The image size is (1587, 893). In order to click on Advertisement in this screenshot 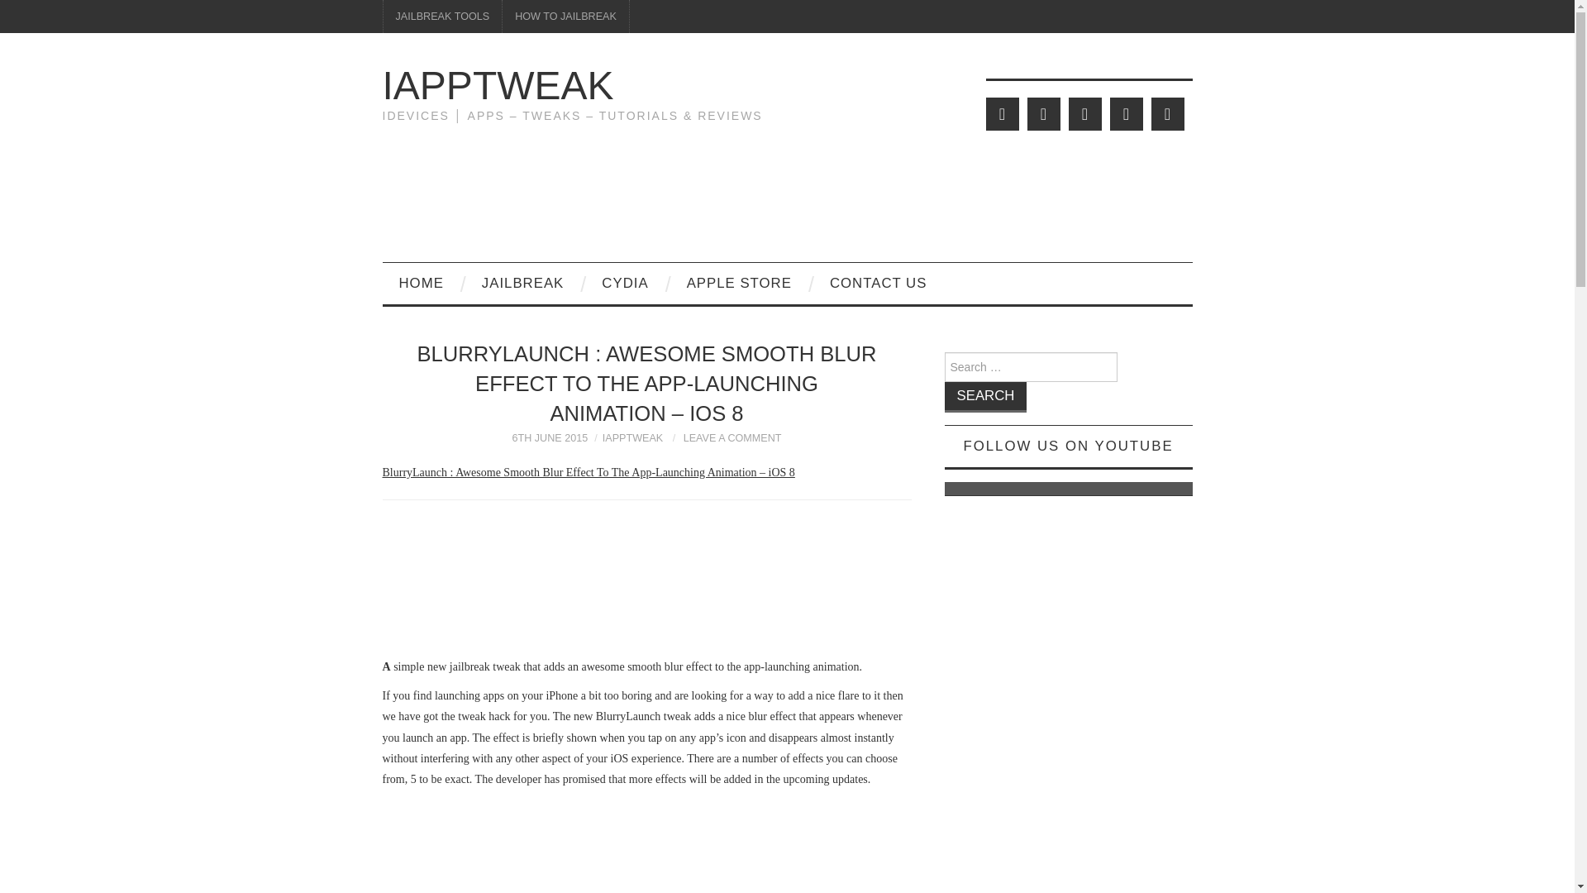, I will do `click(646, 845)`.